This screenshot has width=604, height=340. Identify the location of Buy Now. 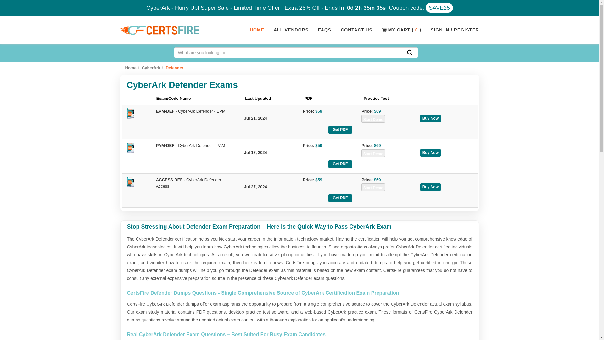
(430, 118).